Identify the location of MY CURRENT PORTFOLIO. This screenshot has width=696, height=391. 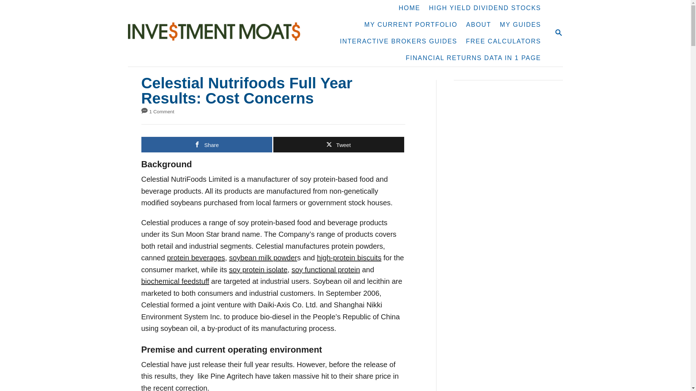
(411, 25).